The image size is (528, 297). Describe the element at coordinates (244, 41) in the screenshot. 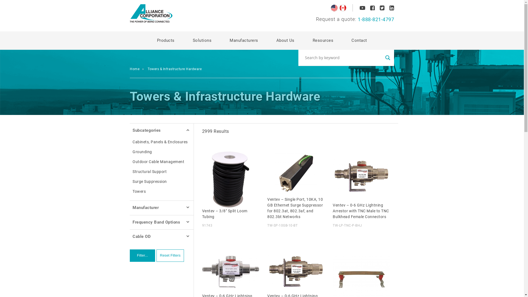

I see `Manufacturers` at that location.